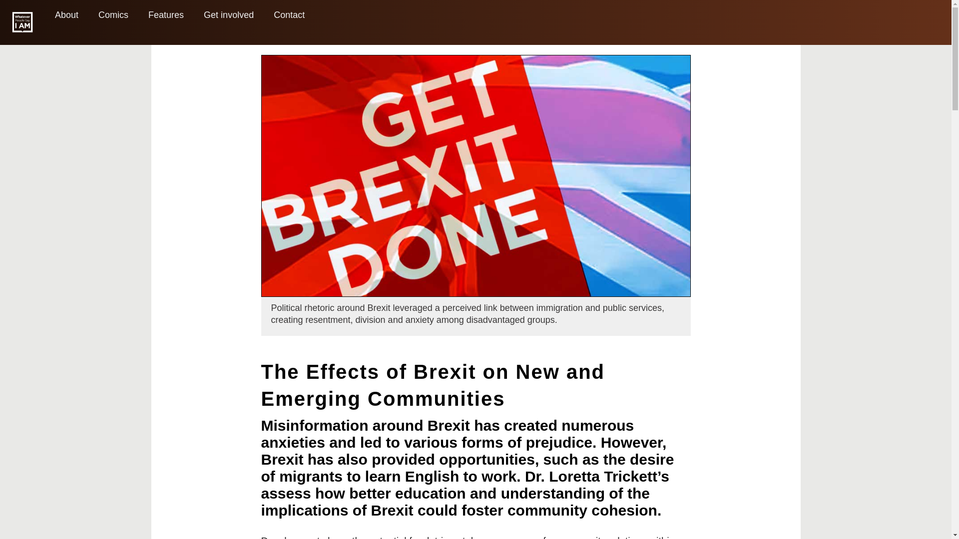  What do you see at coordinates (289, 15) in the screenshot?
I see `Contact` at bounding box center [289, 15].